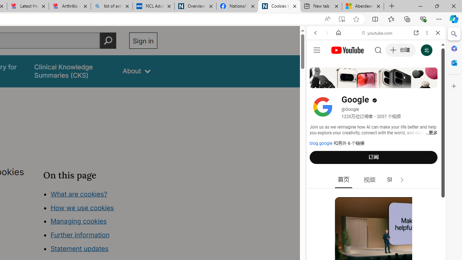  Describe the element at coordinates (373, 107) in the screenshot. I see `YouTube` at that location.